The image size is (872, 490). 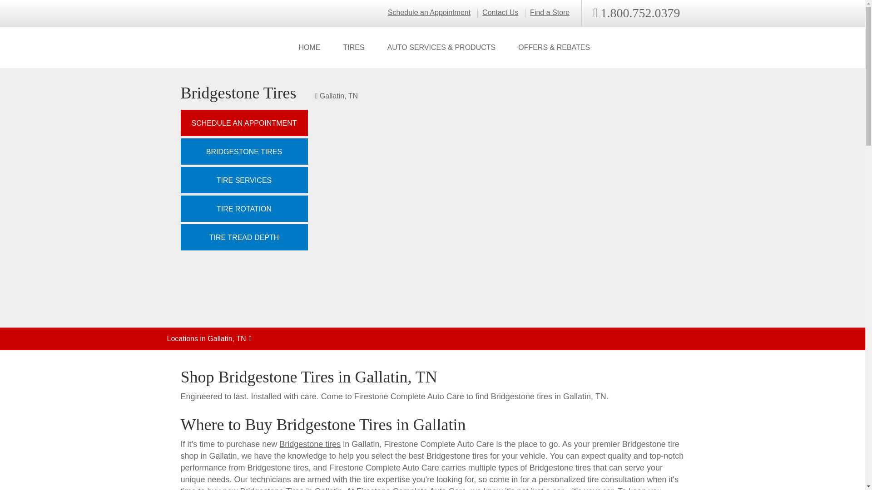 I want to click on Firestone Complete Auto Care, so click(x=219, y=48).